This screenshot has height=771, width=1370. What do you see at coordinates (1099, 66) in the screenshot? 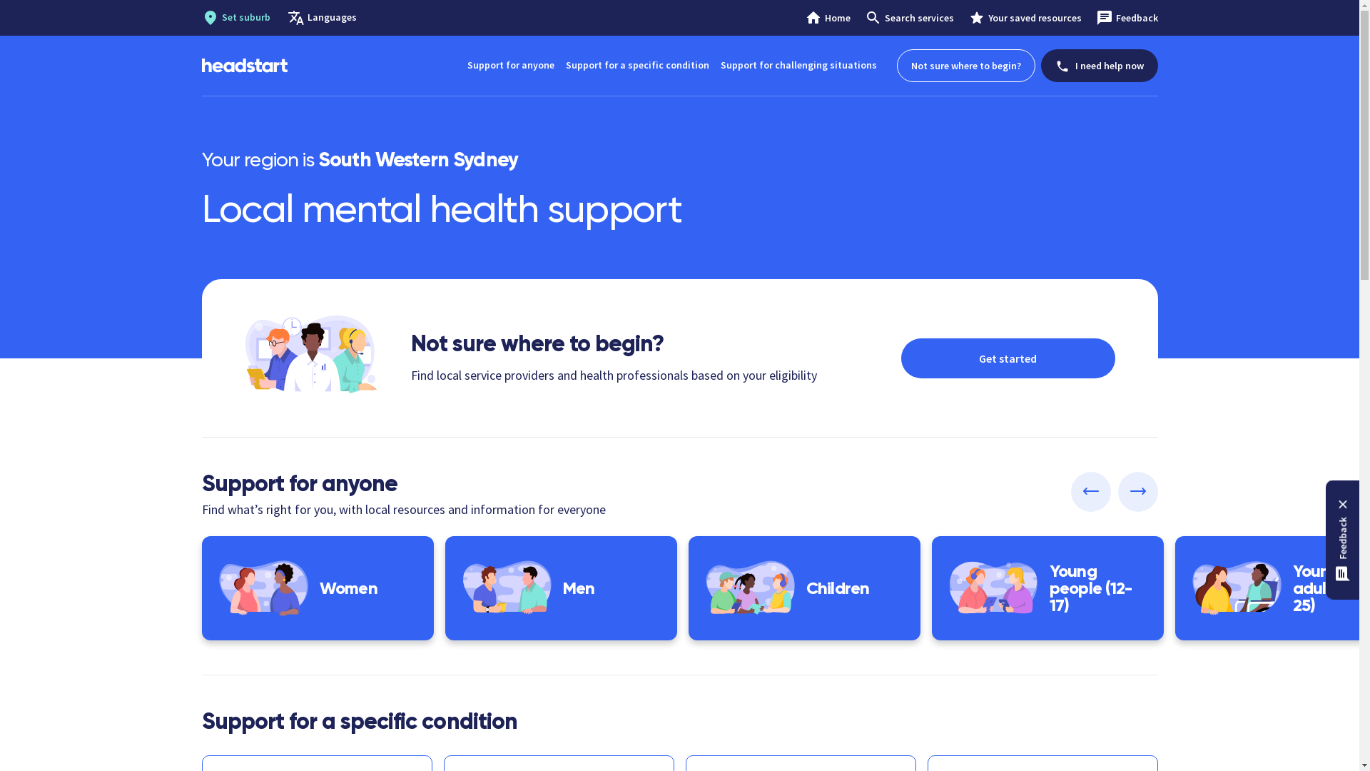
I see `I need help now` at bounding box center [1099, 66].